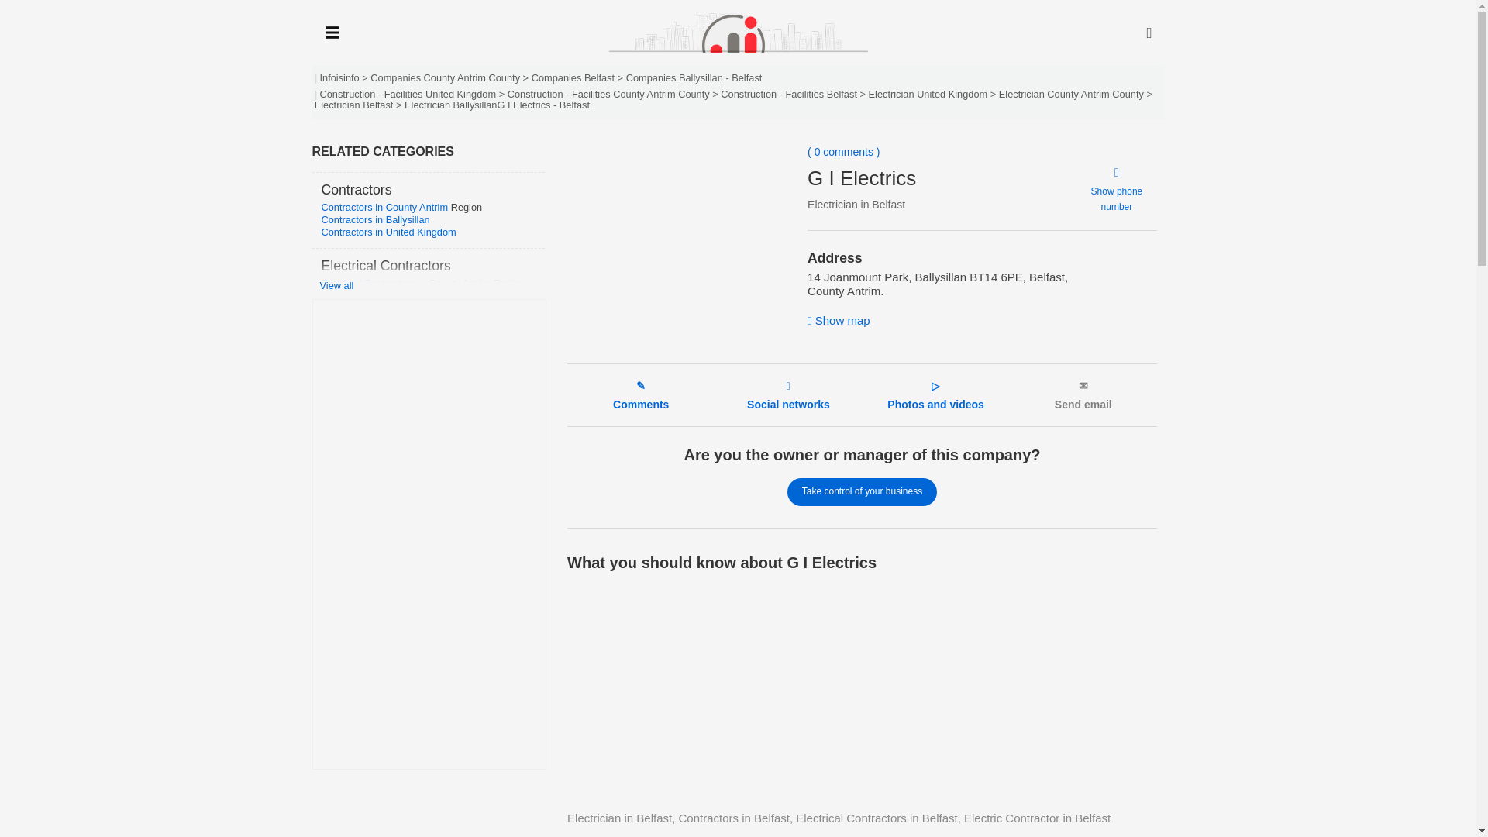  What do you see at coordinates (928, 94) in the screenshot?
I see `Electrician United Kingdom` at bounding box center [928, 94].